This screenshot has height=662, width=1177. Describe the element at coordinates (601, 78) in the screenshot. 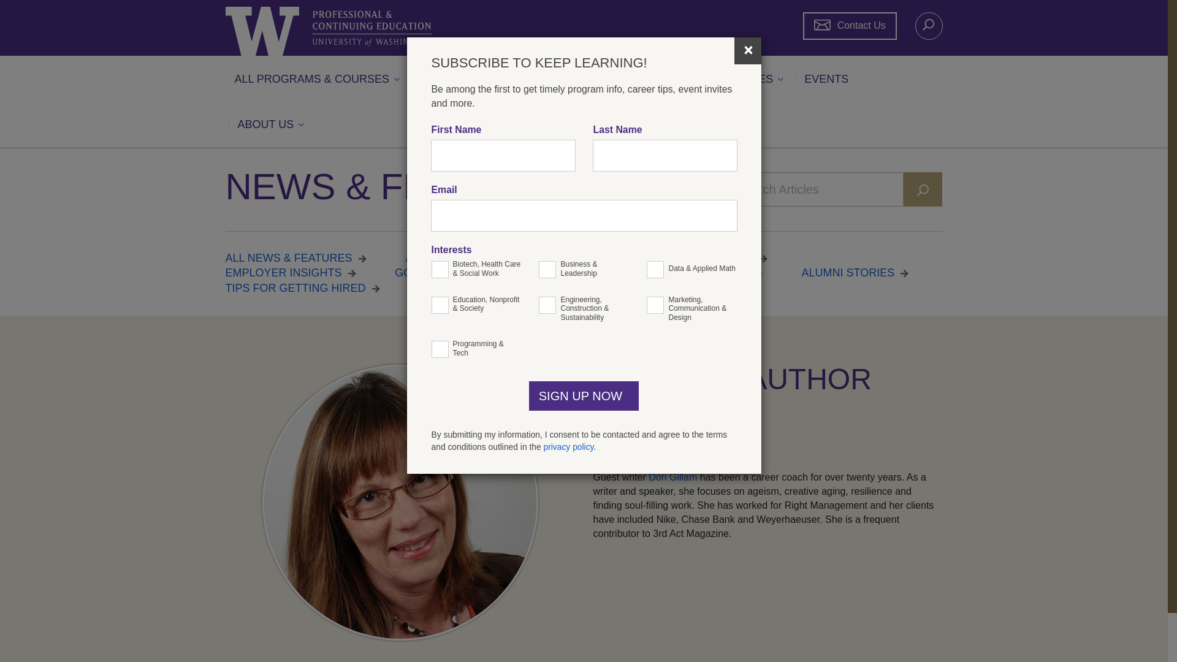

I see `HELP CENTER` at that location.